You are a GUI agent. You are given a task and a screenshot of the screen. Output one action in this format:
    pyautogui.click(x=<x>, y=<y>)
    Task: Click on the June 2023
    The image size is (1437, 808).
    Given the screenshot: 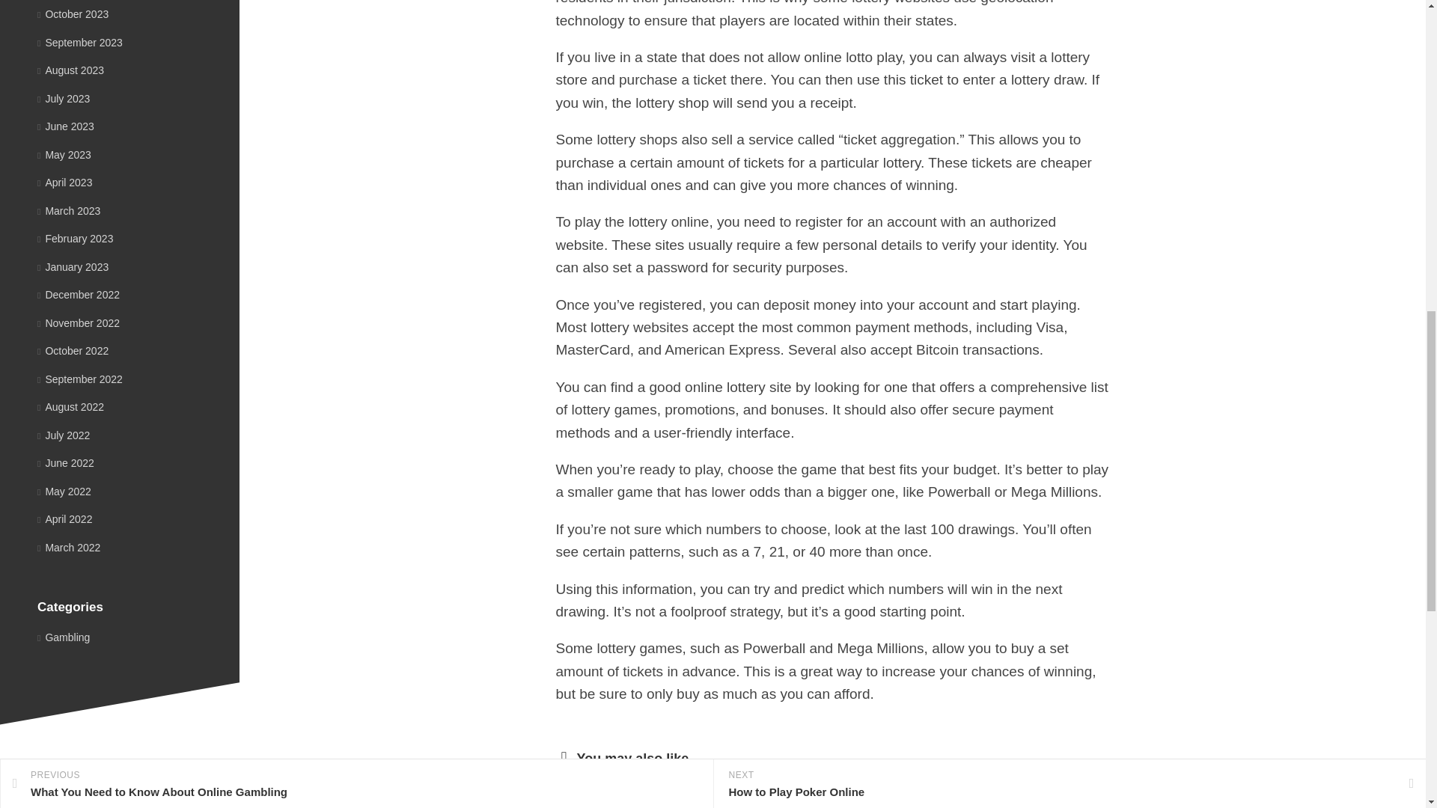 What is the action you would take?
    pyautogui.click(x=66, y=126)
    